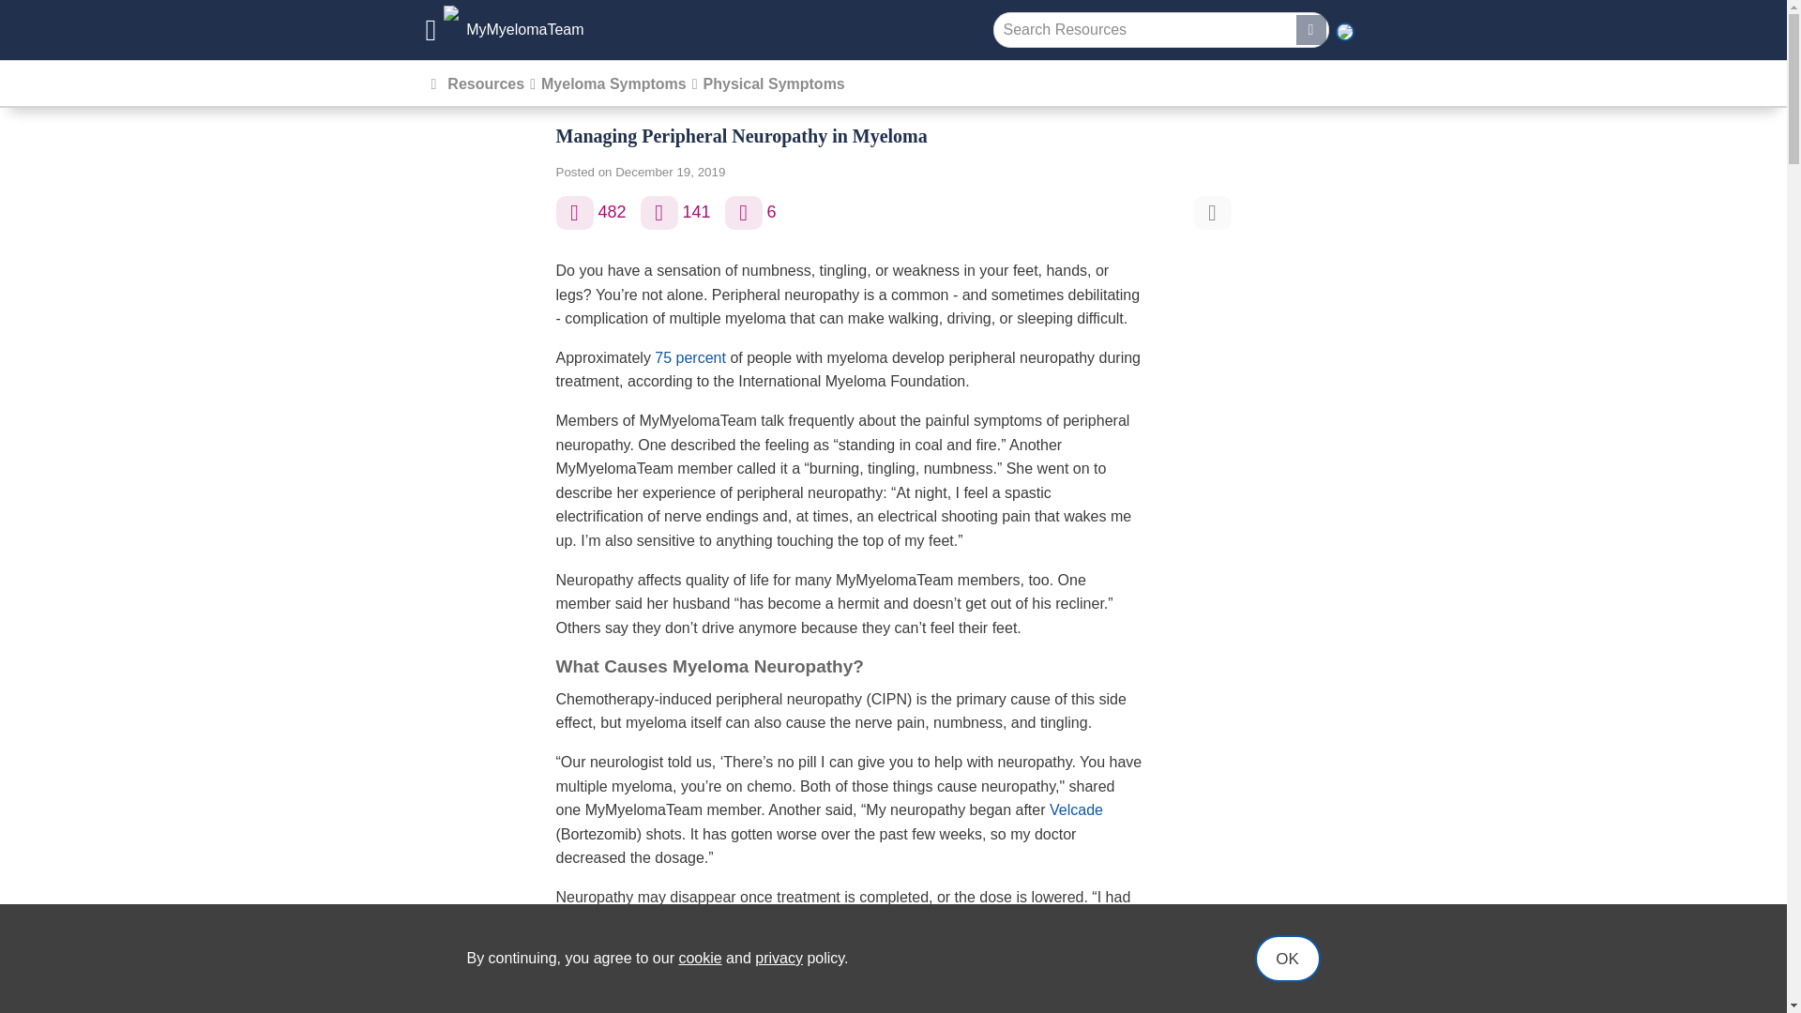 This screenshot has height=1013, width=1801. What do you see at coordinates (1287, 958) in the screenshot?
I see `OK` at bounding box center [1287, 958].